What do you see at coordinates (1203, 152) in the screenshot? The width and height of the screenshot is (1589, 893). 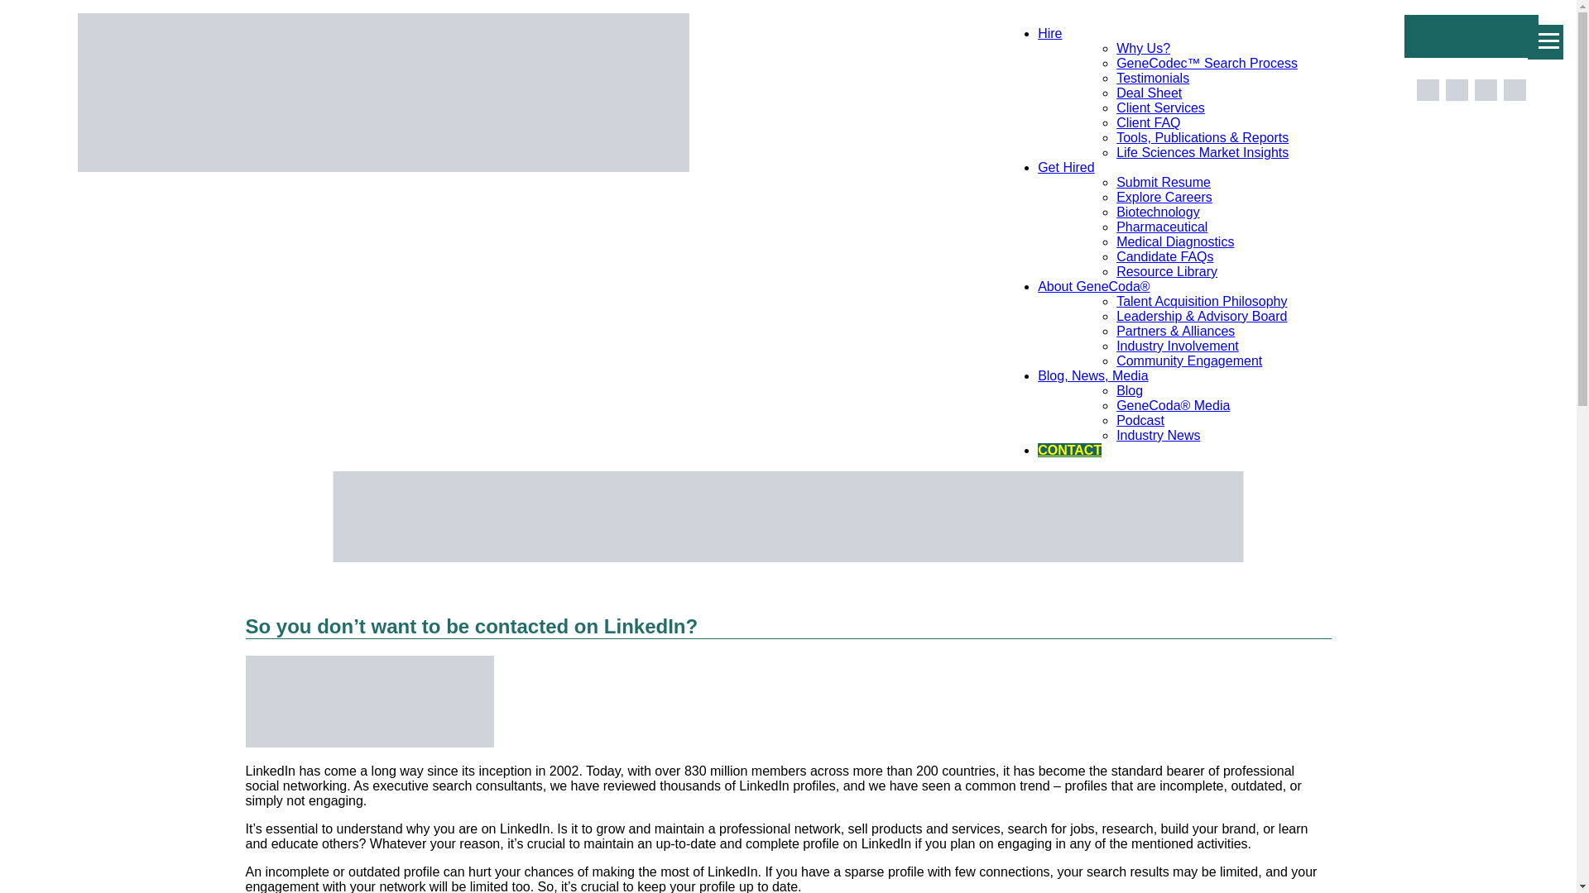 I see `Life Sciences Market Insights` at bounding box center [1203, 152].